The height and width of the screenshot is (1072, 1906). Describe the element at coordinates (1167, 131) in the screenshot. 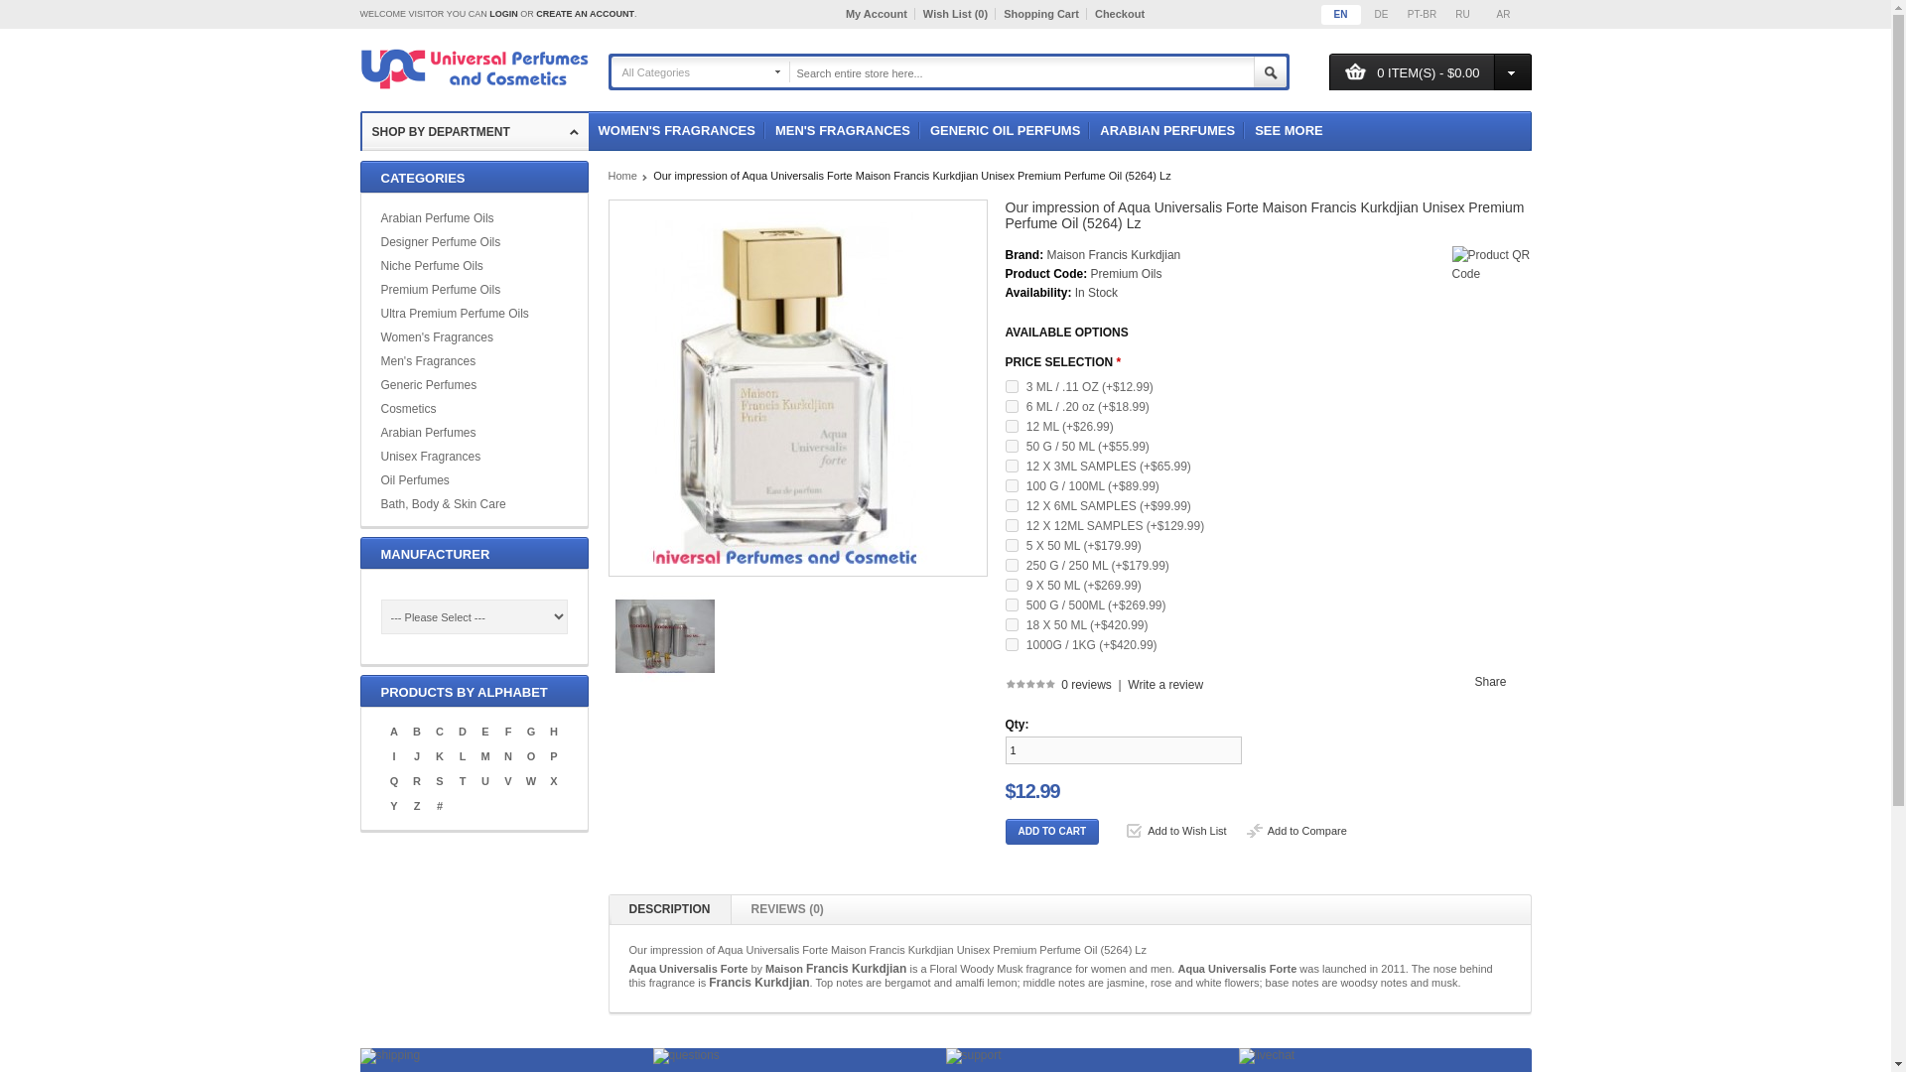

I see `ARABIAN PERFUMES` at that location.